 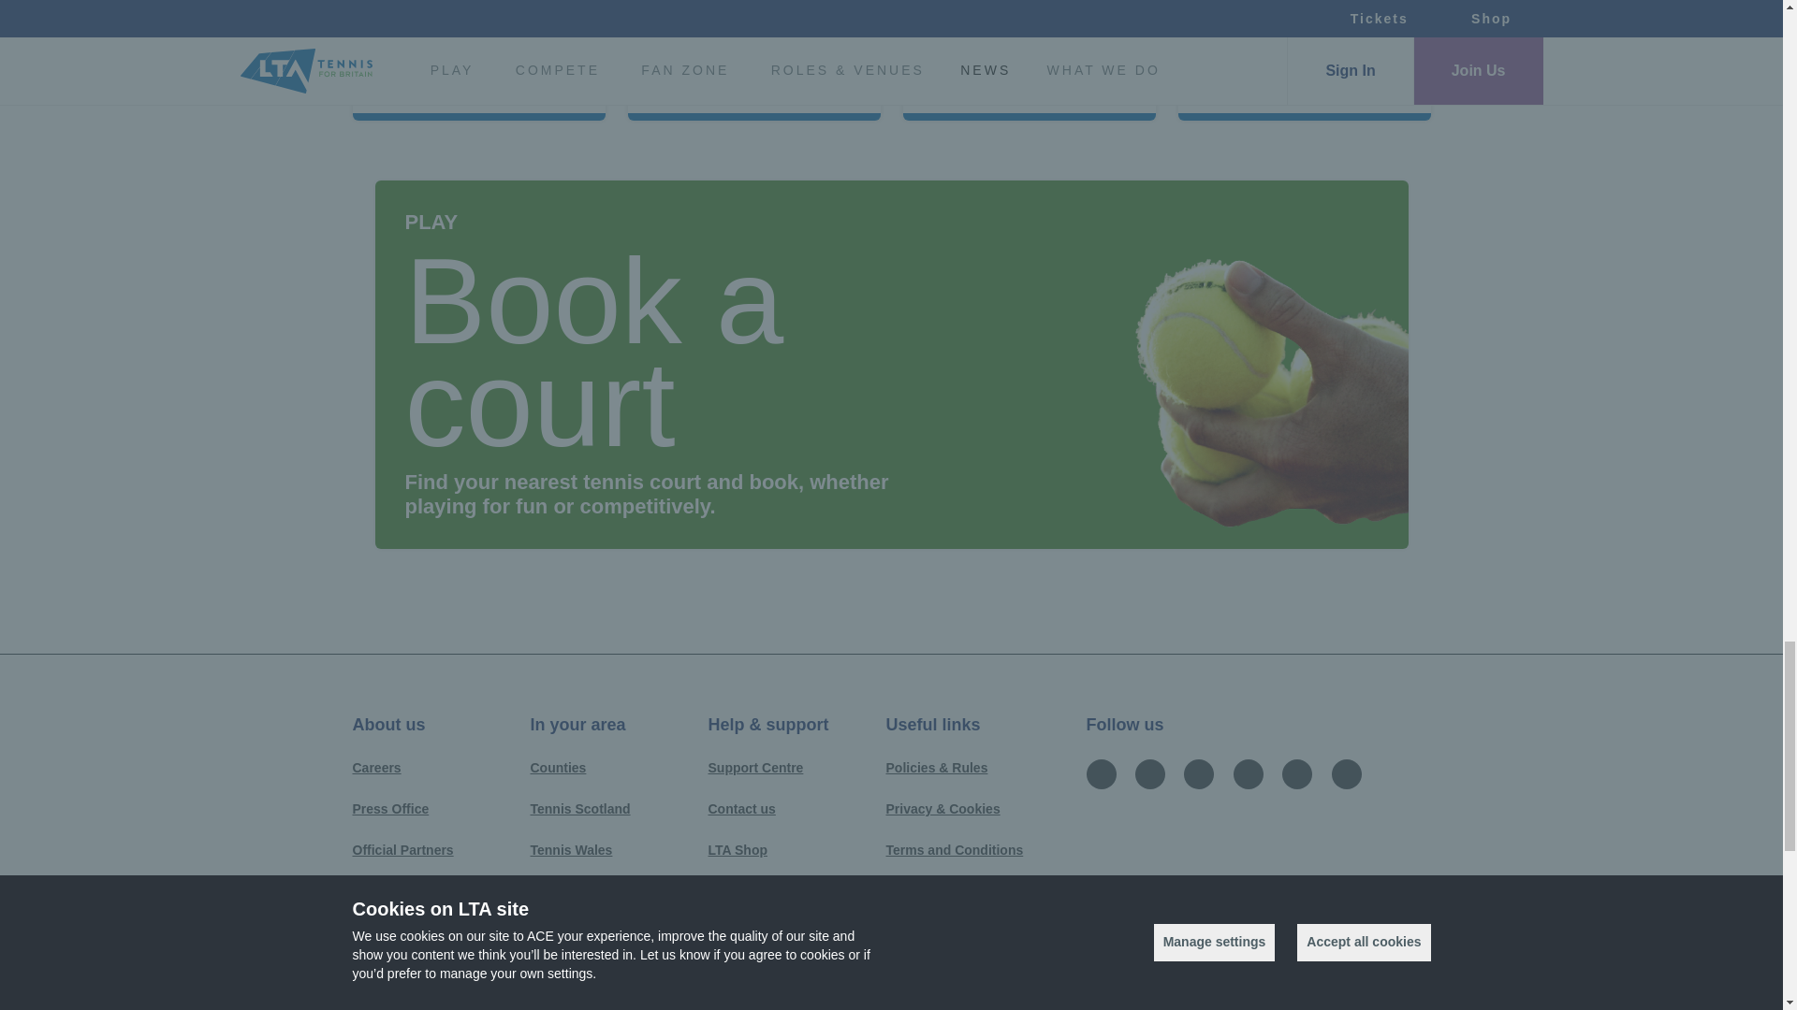 I want to click on LinkedIn, so click(x=1346, y=772).